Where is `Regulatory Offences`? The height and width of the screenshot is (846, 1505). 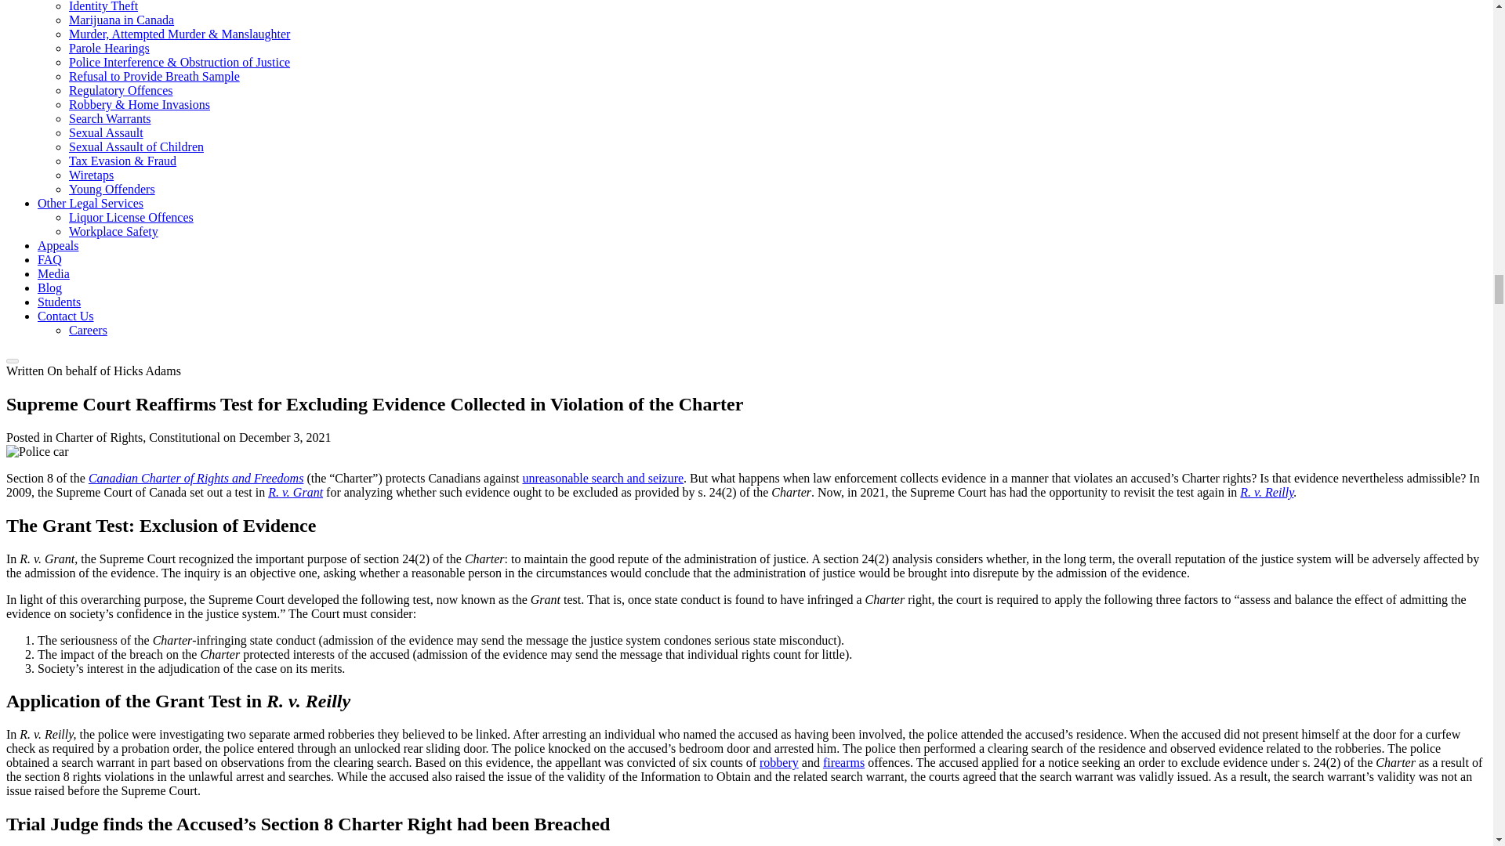
Regulatory Offences is located at coordinates (121, 90).